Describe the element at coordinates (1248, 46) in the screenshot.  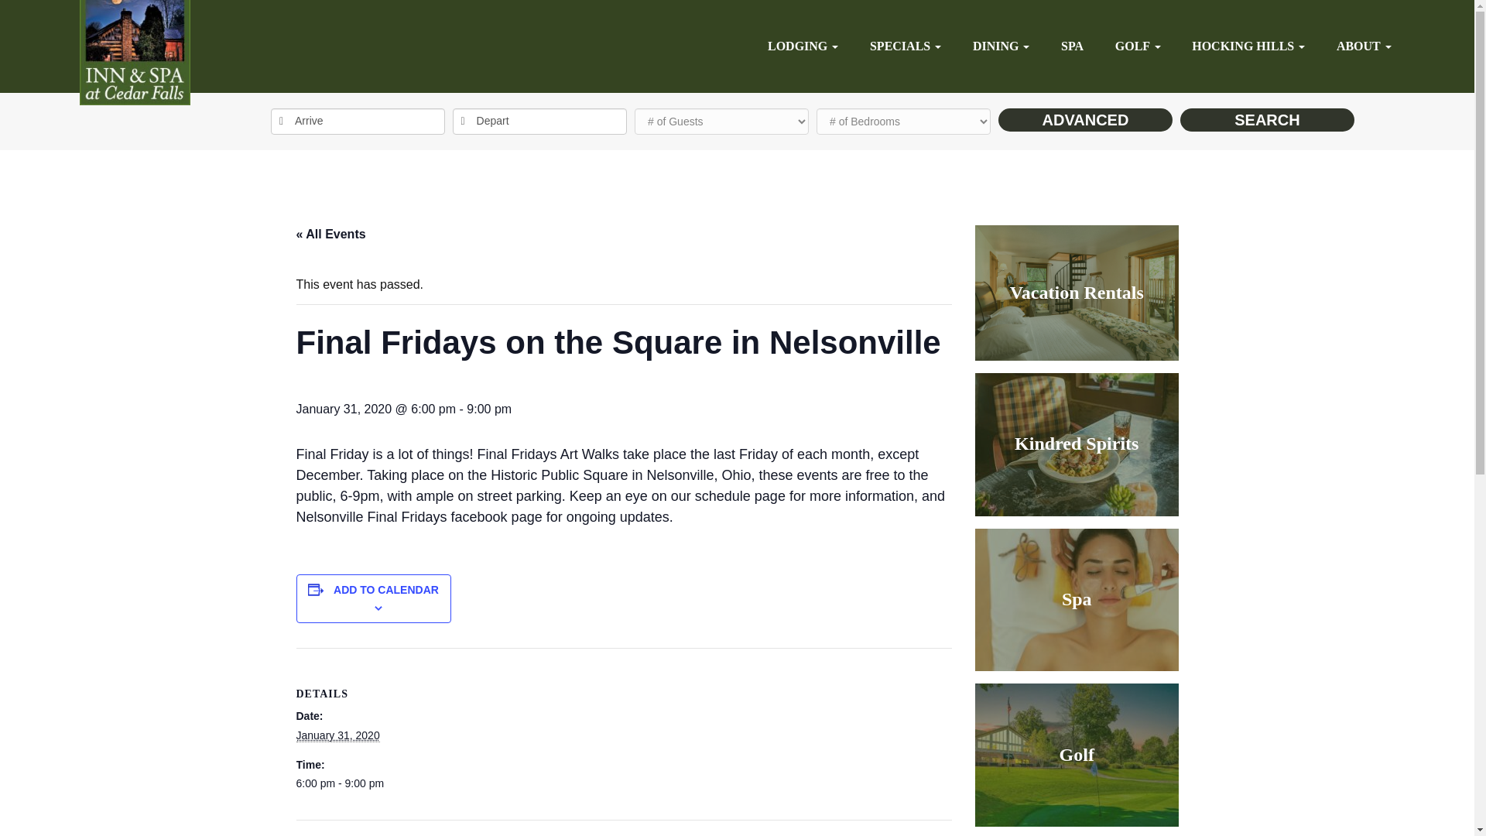
I see `HOCKING HILLS` at that location.